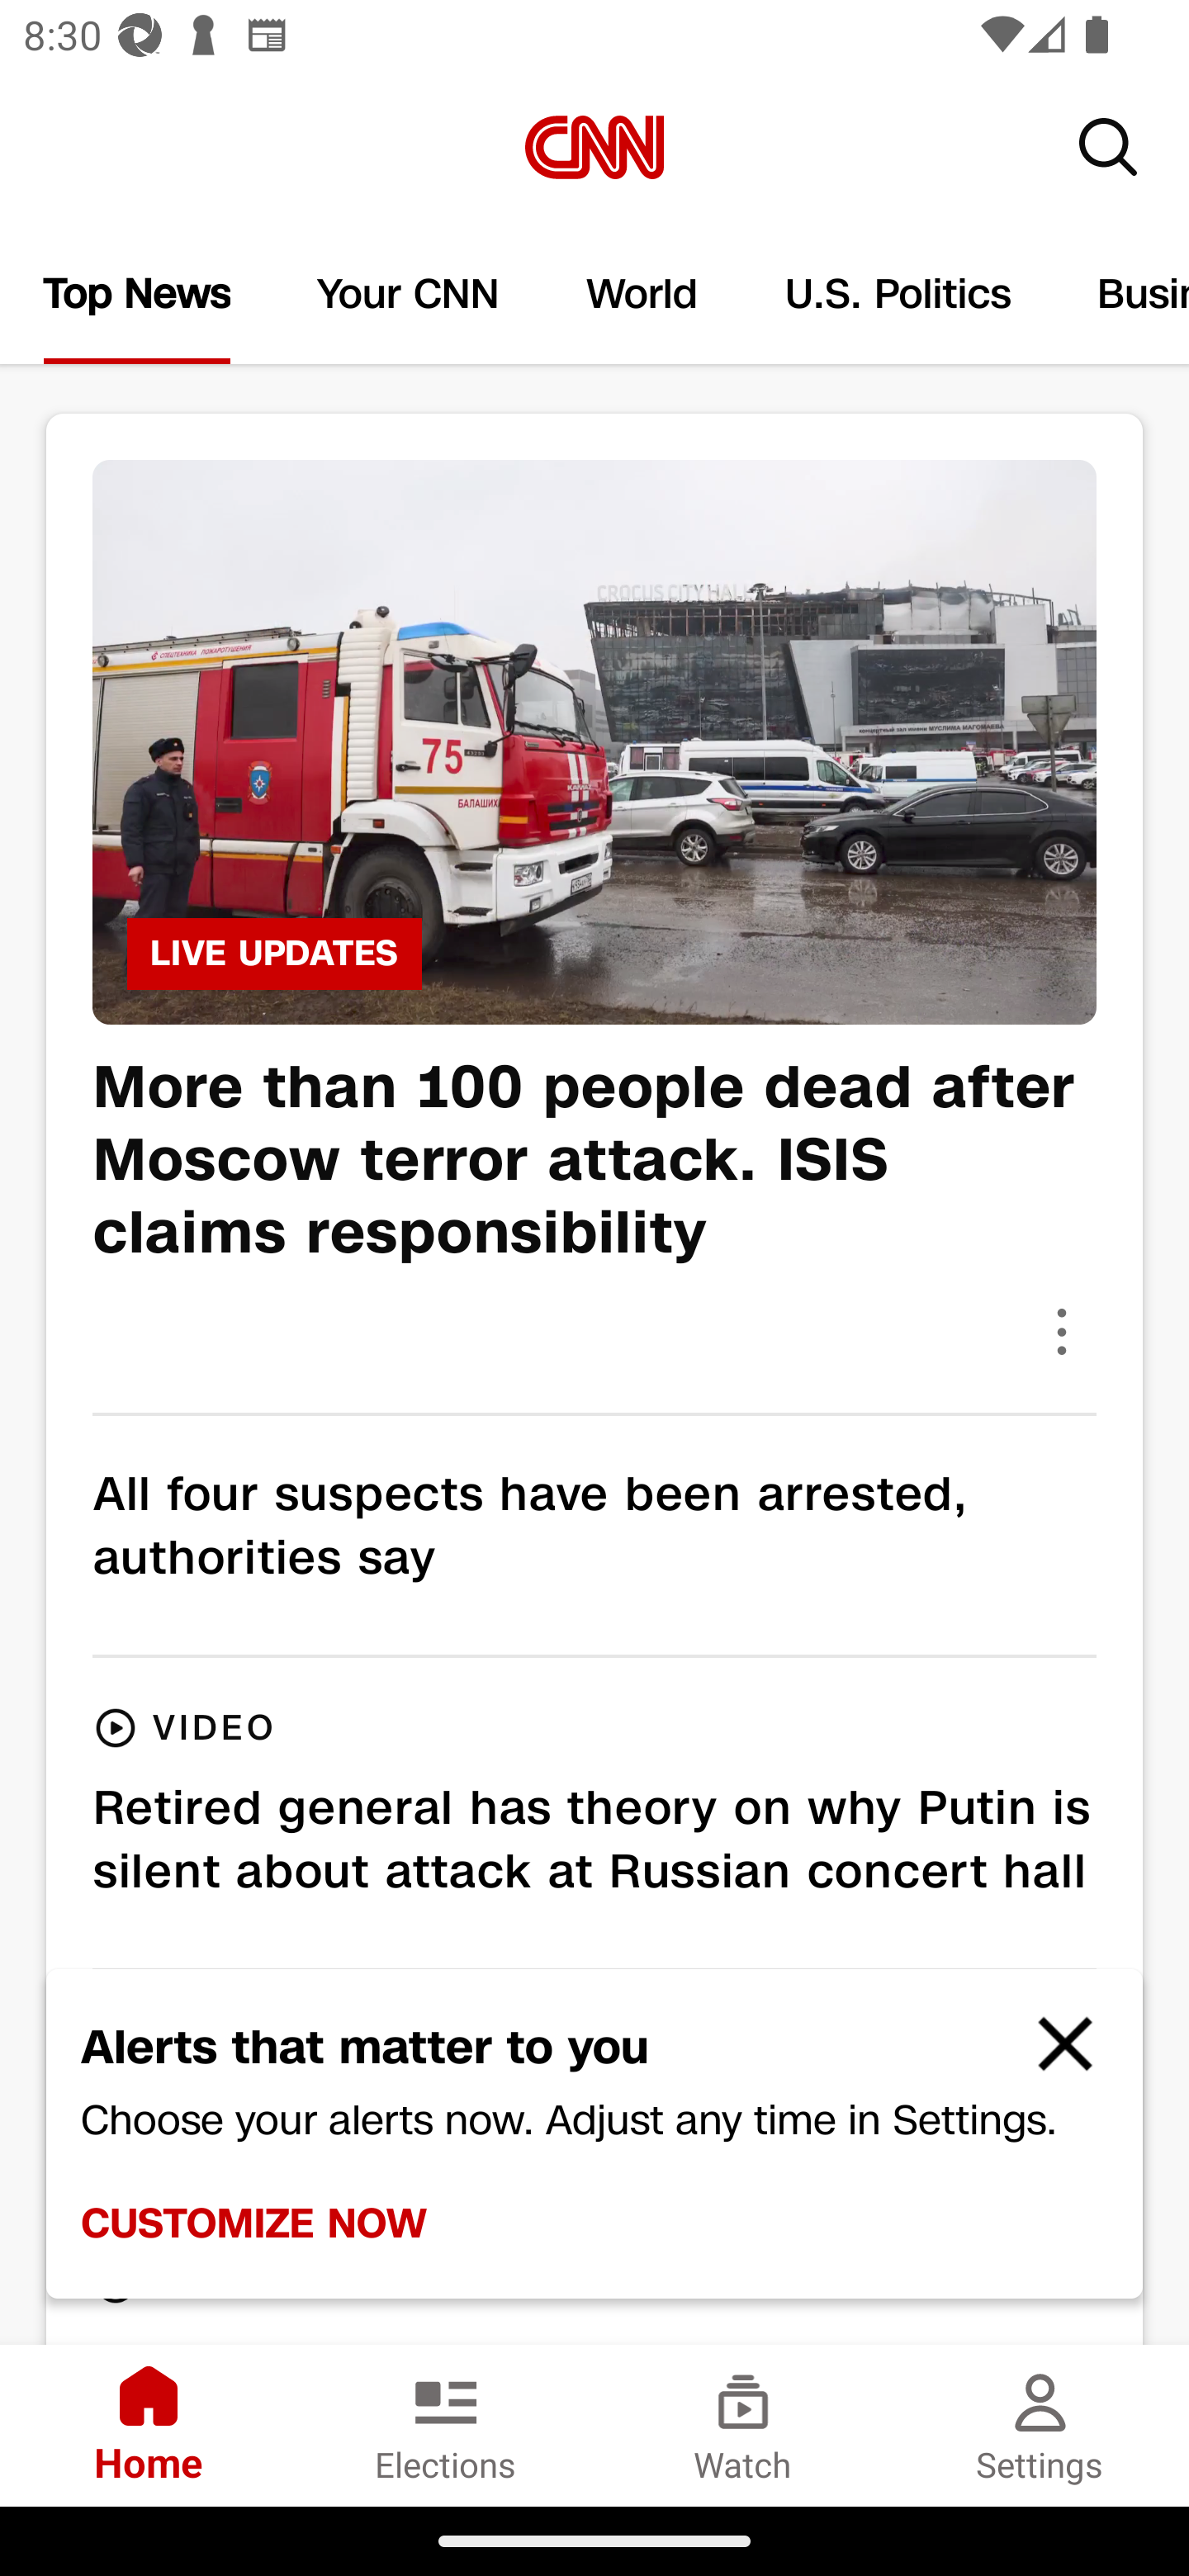  Describe the element at coordinates (409, 294) in the screenshot. I see `Your CNN` at that location.